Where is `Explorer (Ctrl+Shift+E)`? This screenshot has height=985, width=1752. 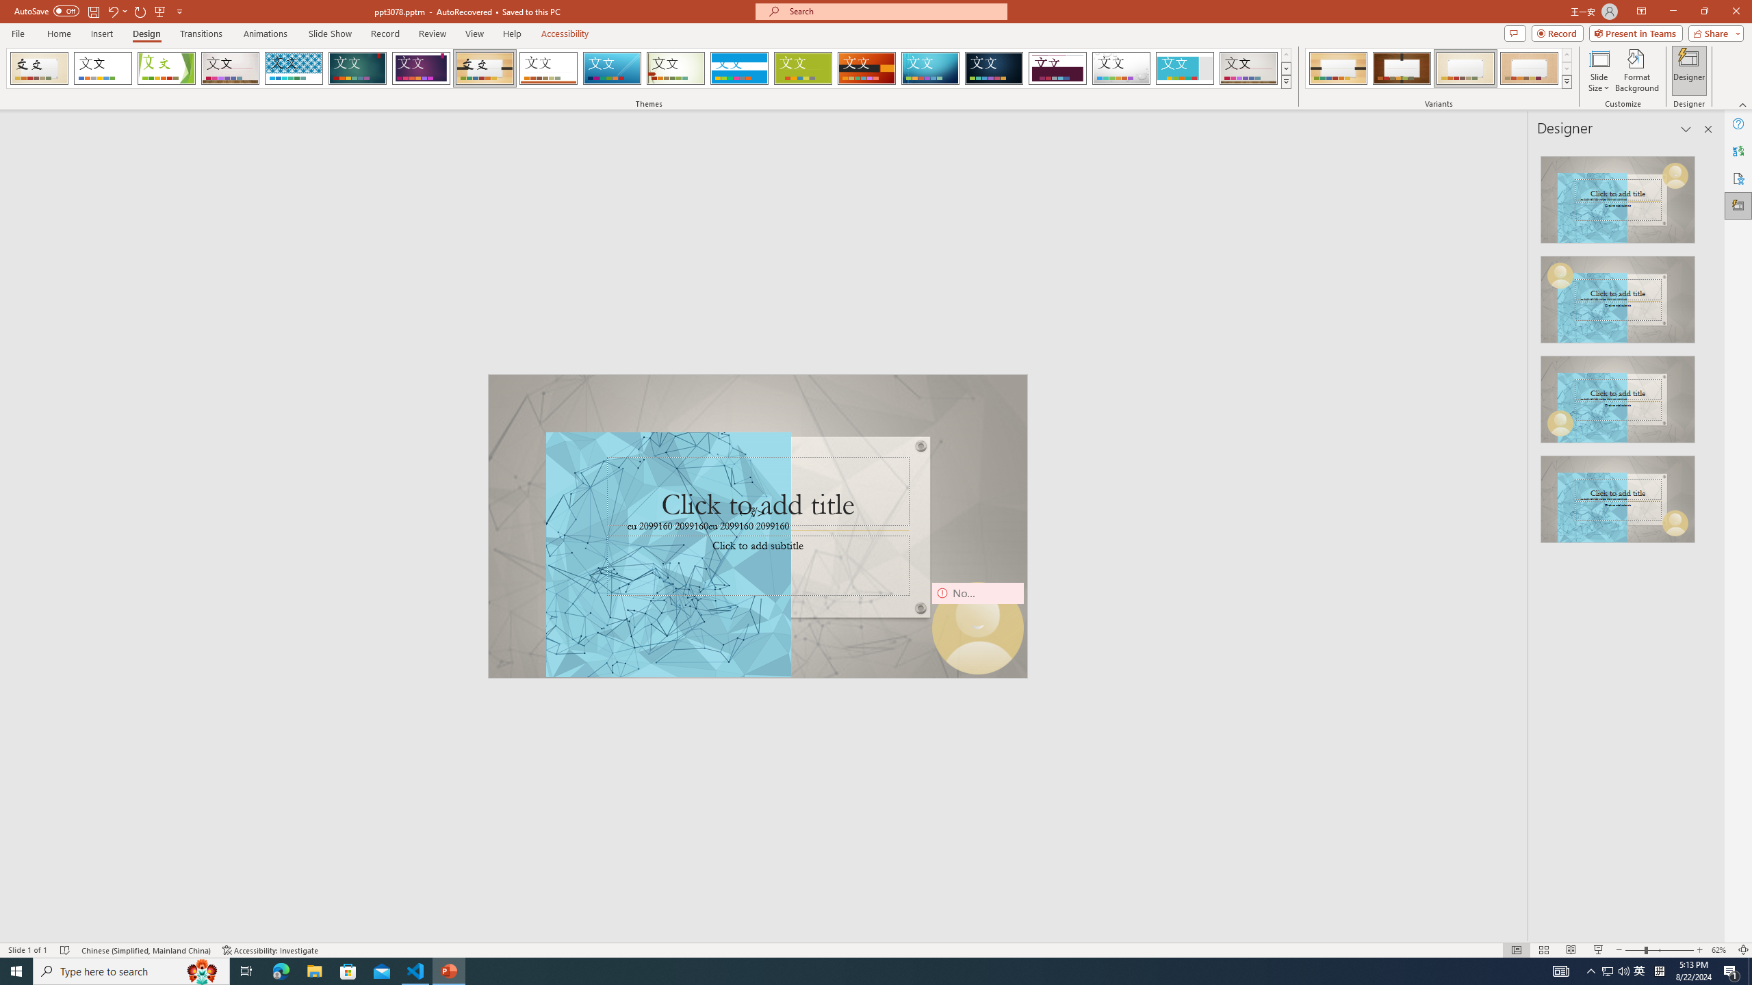 Explorer (Ctrl+Shift+E) is located at coordinates (93, 266).